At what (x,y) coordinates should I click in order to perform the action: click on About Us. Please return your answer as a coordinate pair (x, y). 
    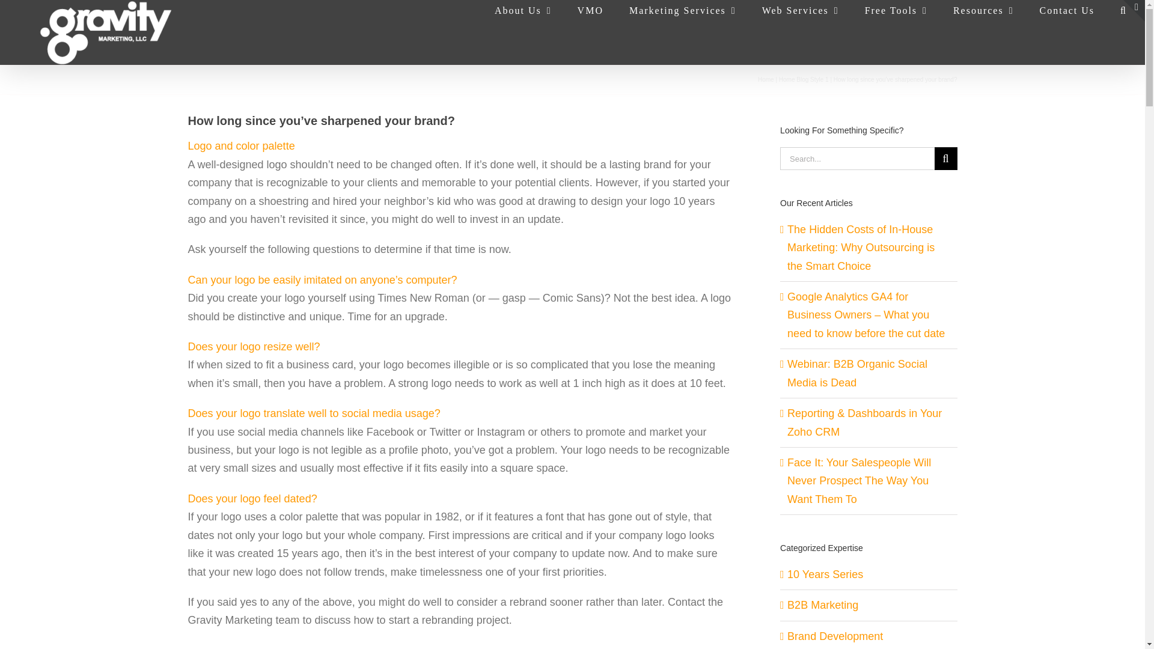
    Looking at the image, I should click on (523, 9).